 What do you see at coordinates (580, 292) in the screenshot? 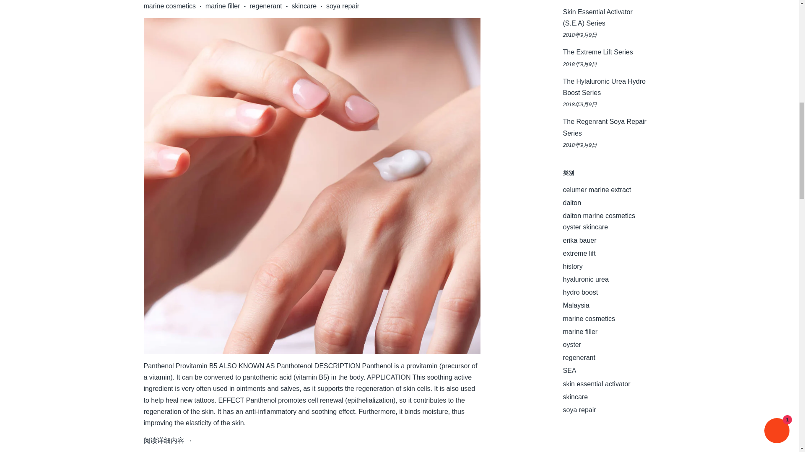
I see `Show articles tagged hydro boost` at bounding box center [580, 292].